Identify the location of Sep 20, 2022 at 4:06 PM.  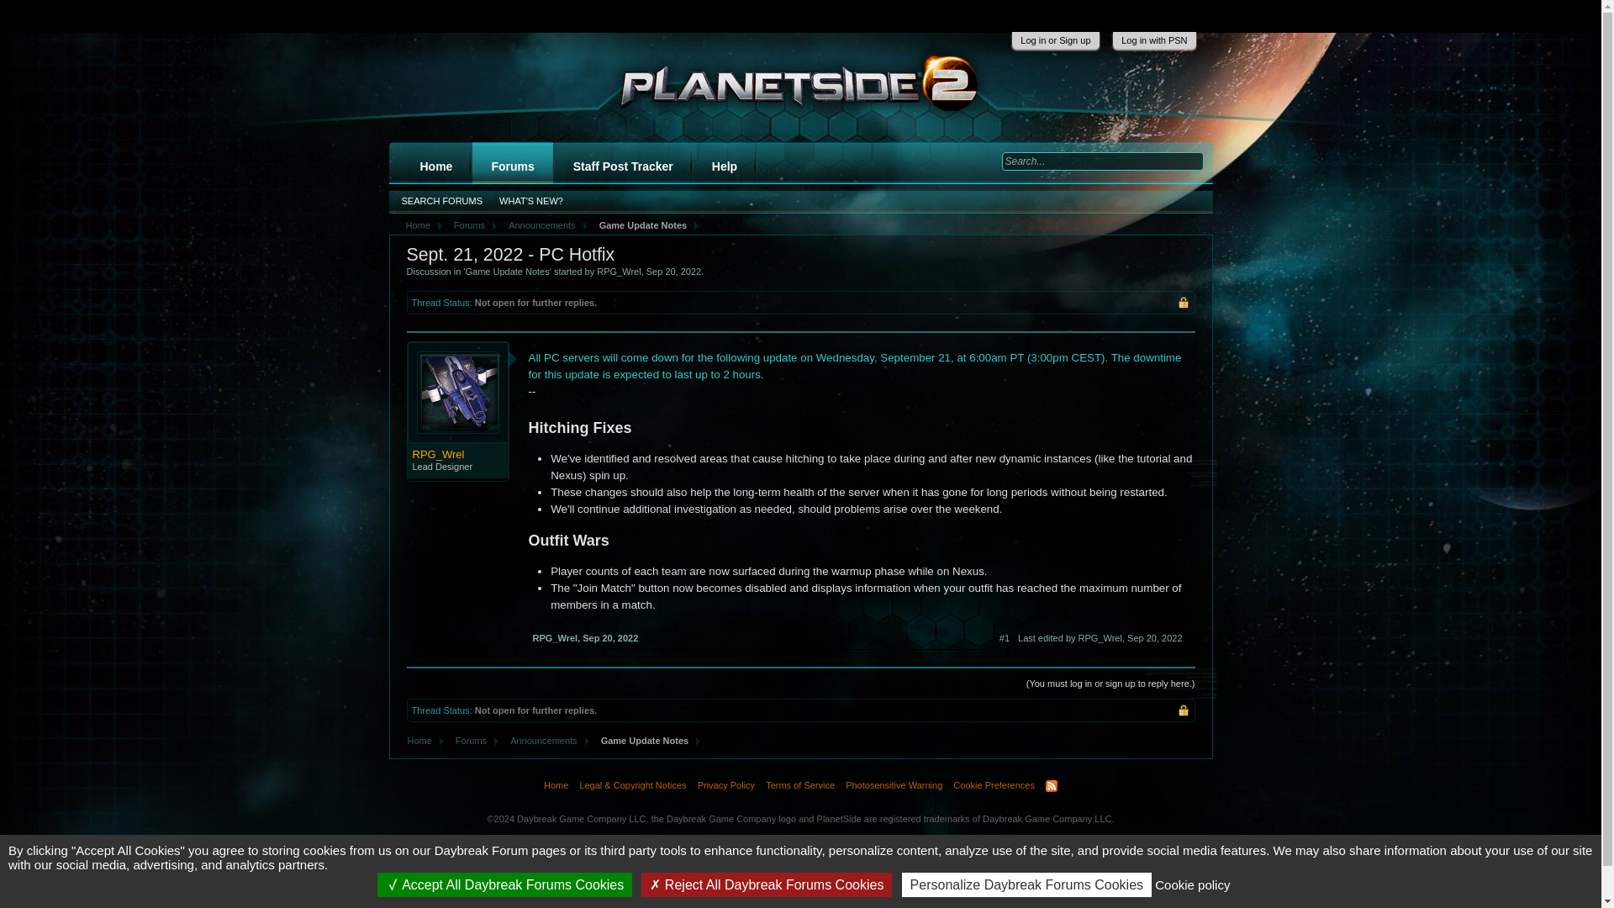
(673, 272).